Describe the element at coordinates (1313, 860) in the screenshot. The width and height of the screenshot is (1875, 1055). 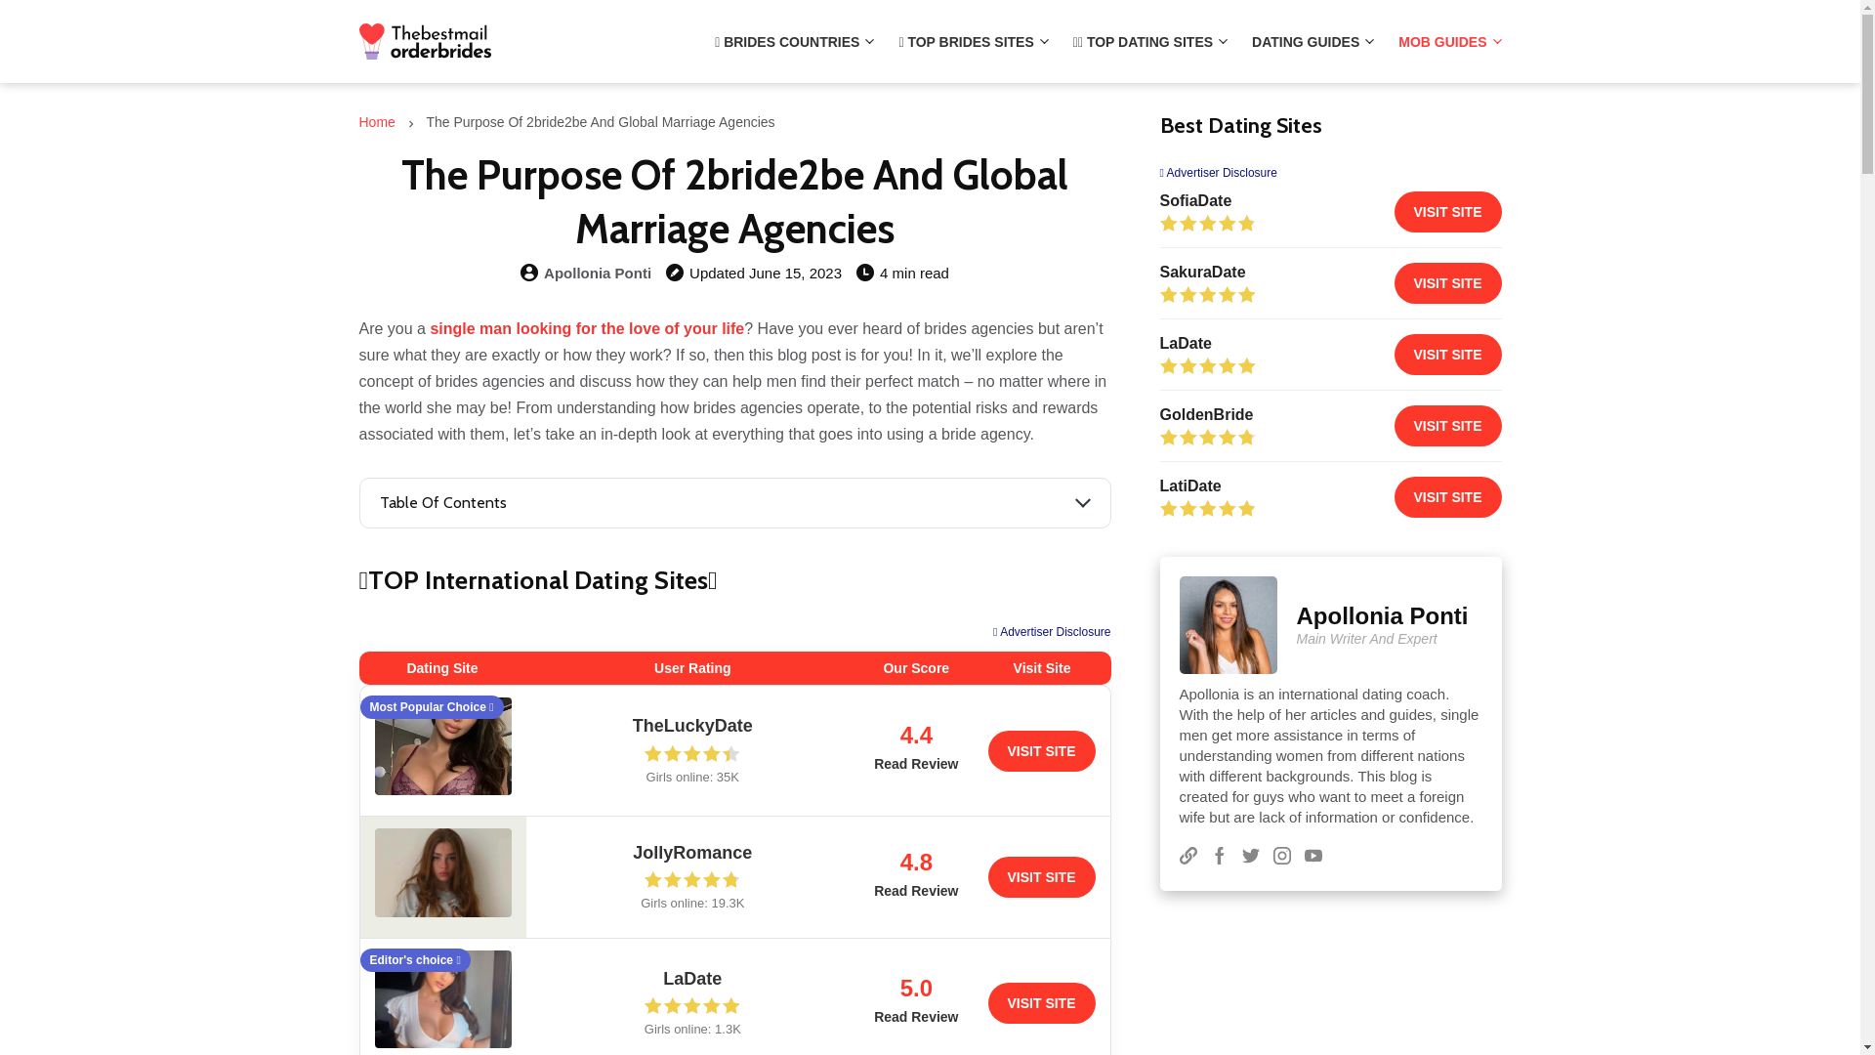
I see `Visit Youtube Page of Author - Apollonia Ponti` at that location.